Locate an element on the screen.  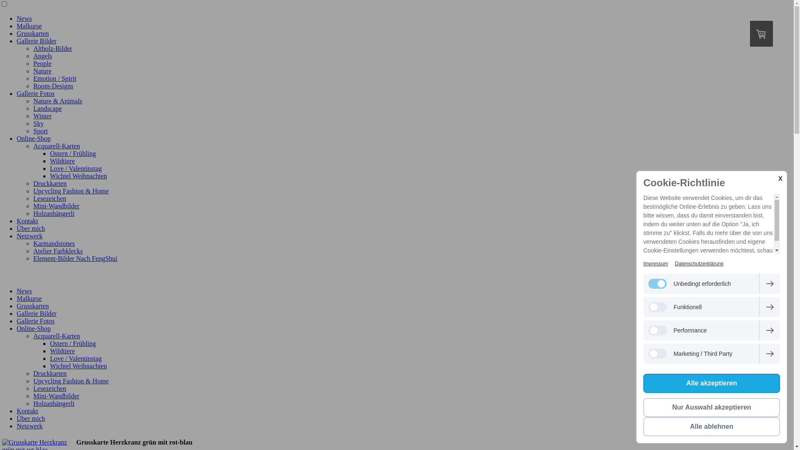
Nature & Animals is located at coordinates (57, 101).